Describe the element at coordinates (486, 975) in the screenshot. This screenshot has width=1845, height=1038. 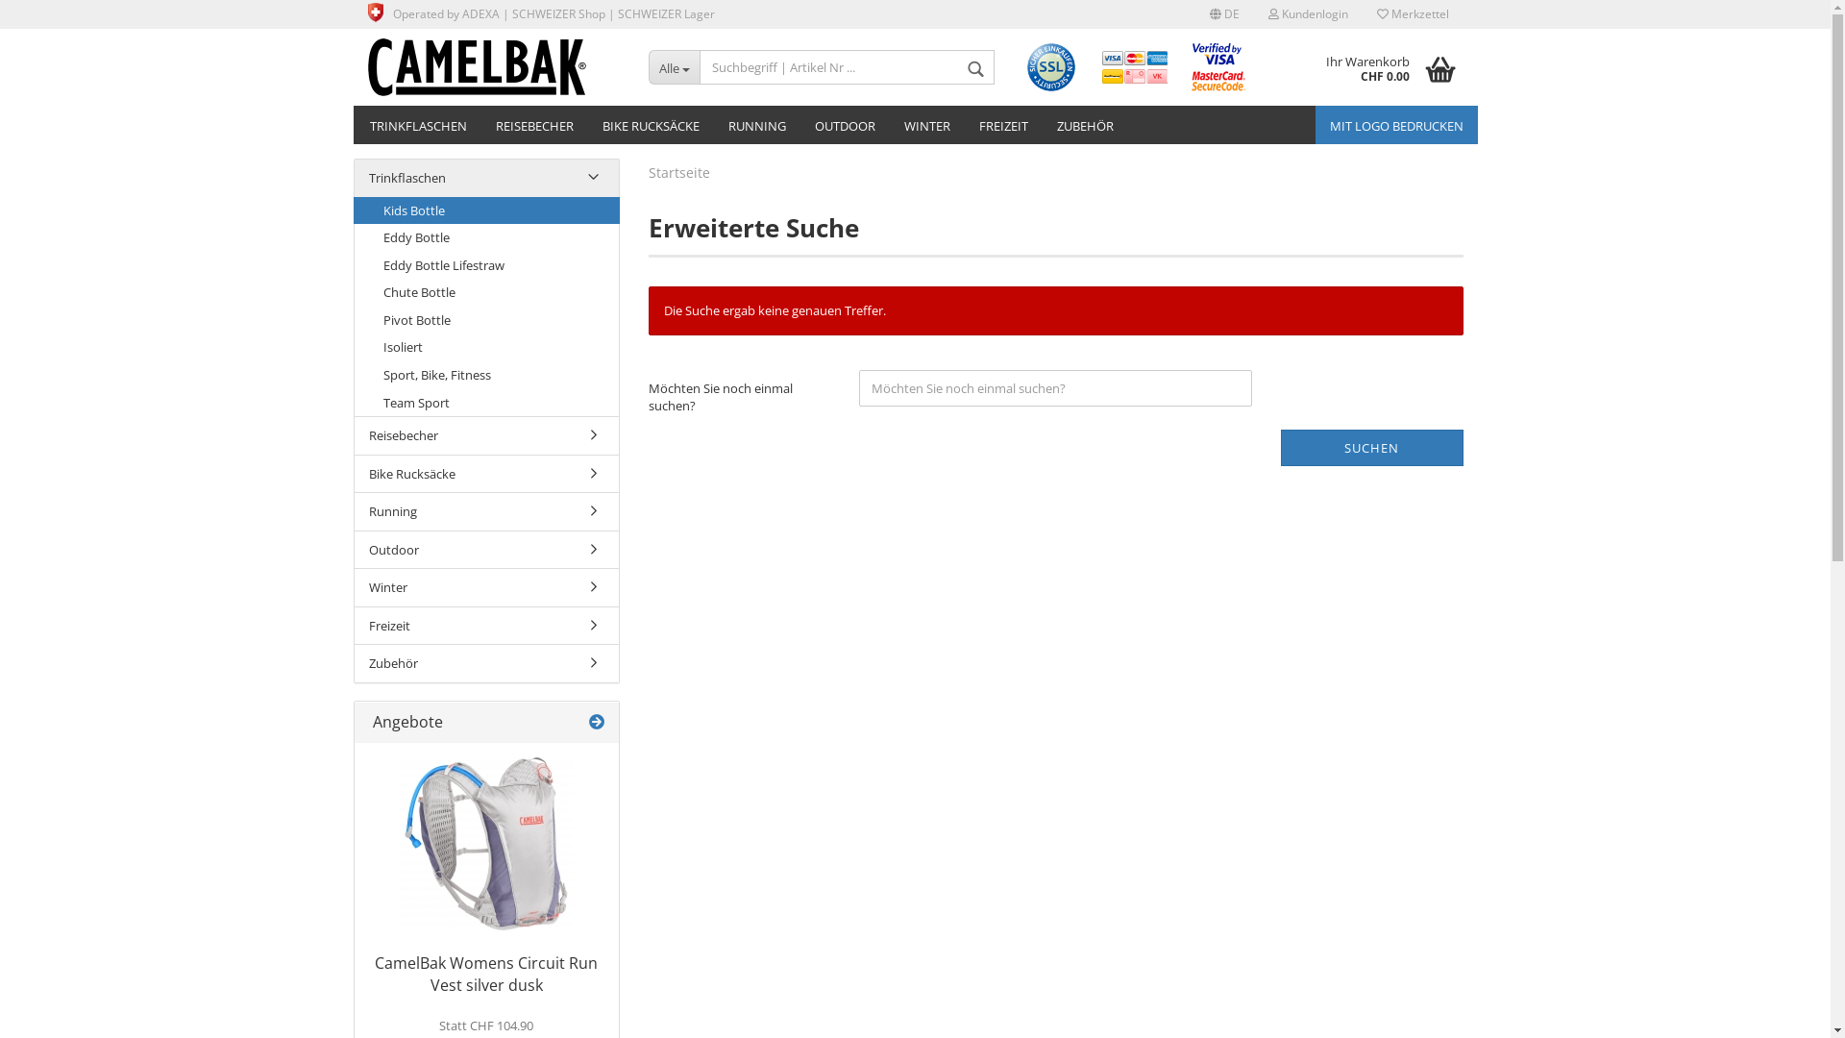
I see `CamelBak Womens Circuit Run Vest silver dusk` at that location.